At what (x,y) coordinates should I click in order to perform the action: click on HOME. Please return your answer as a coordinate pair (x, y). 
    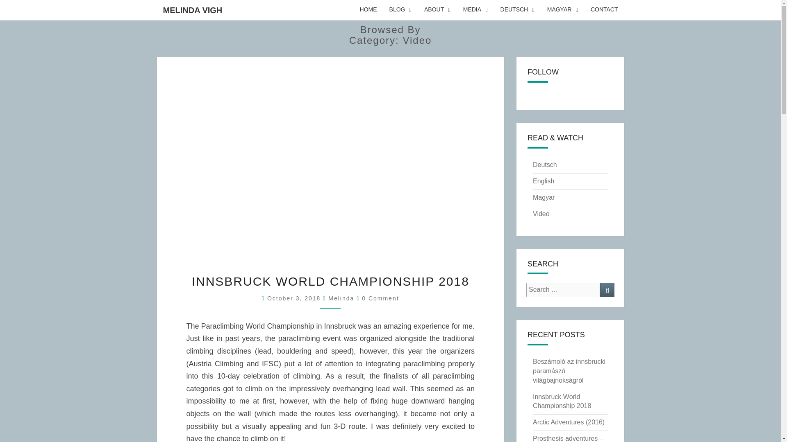
    Looking at the image, I should click on (368, 10).